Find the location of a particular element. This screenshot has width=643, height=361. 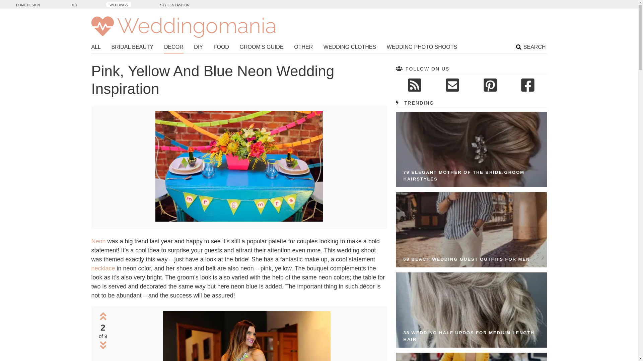

DIY is located at coordinates (75, 4).